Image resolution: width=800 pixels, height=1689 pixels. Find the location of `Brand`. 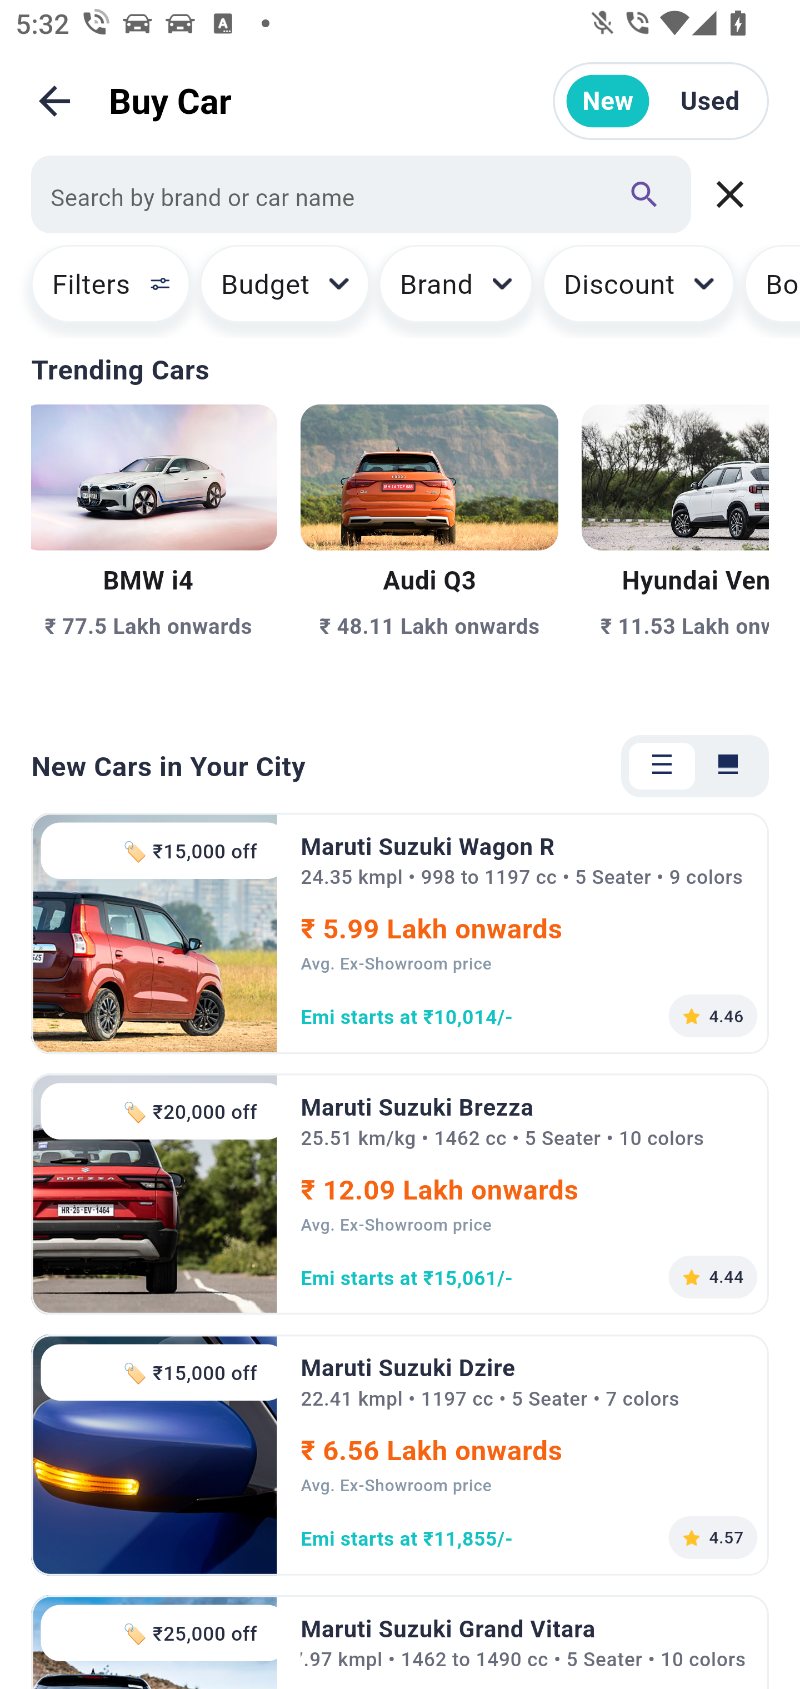

Brand is located at coordinates (456, 291).